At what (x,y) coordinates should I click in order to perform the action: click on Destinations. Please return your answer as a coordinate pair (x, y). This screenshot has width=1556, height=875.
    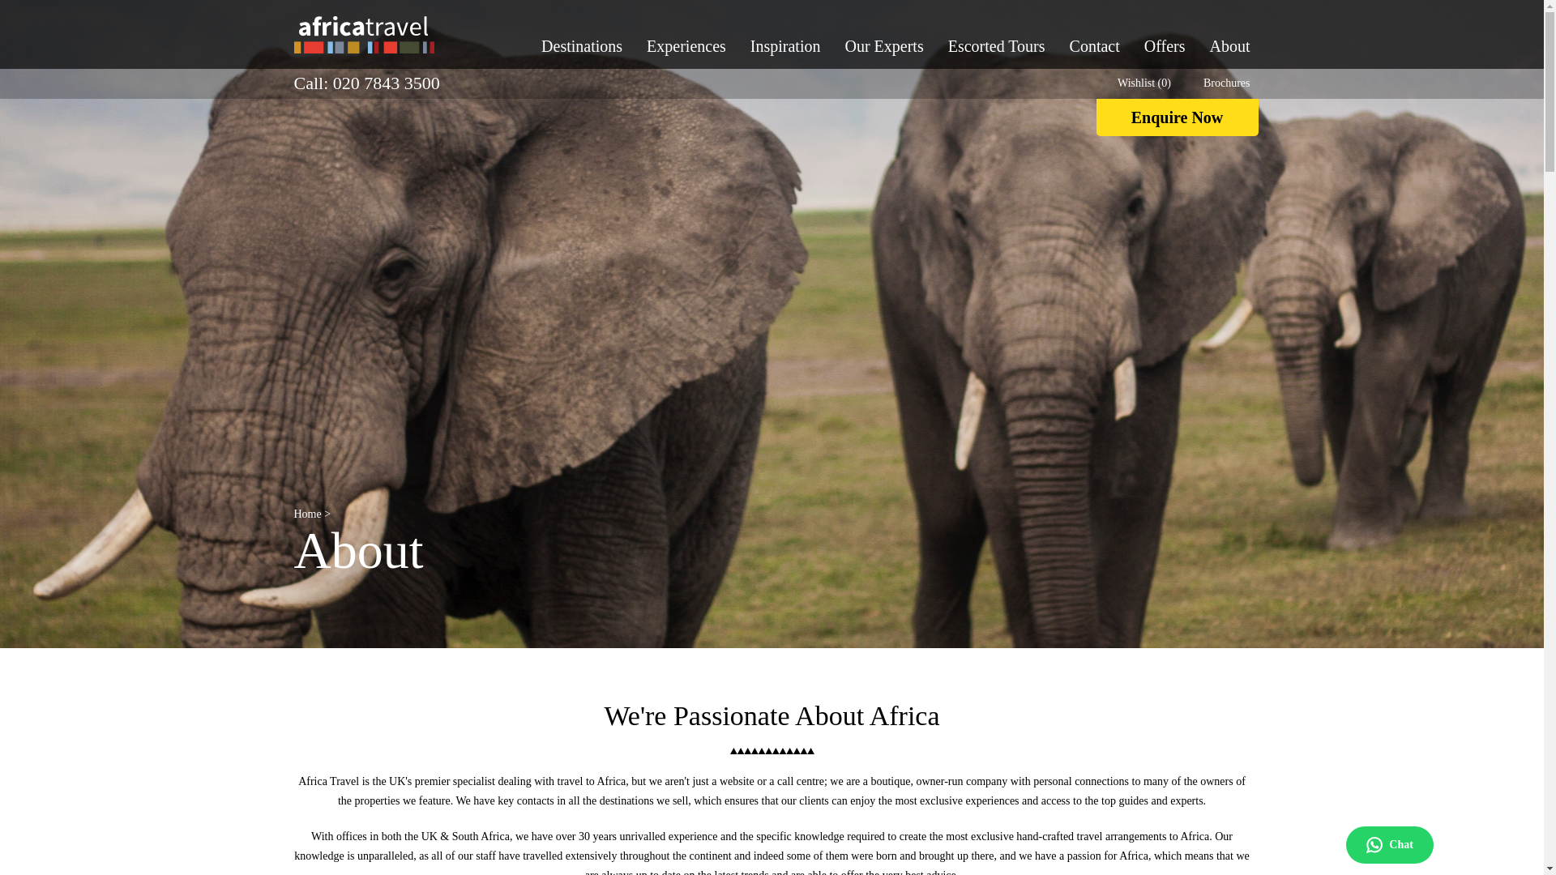
    Looking at the image, I should click on (582, 46).